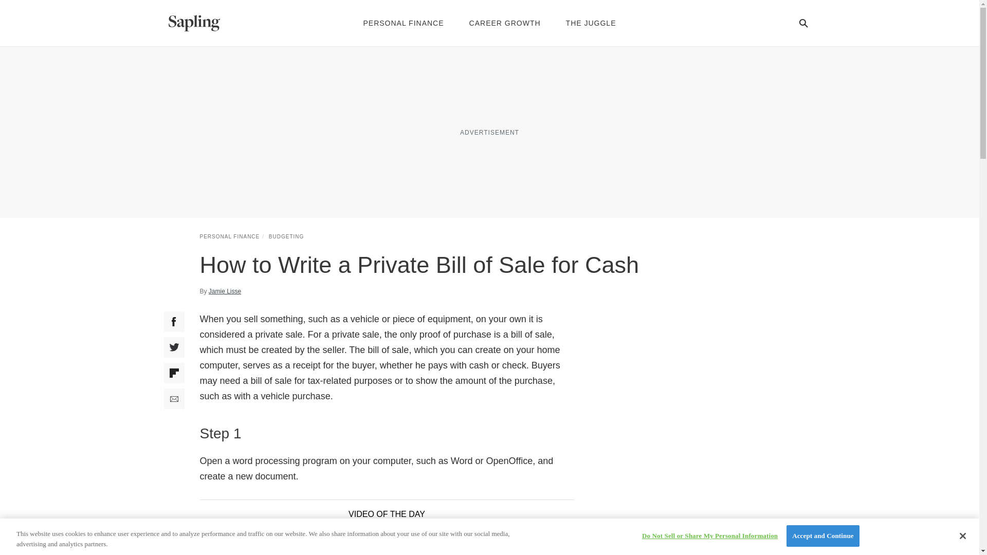 The image size is (987, 555). What do you see at coordinates (224, 291) in the screenshot?
I see `Jamie Lisse` at bounding box center [224, 291].